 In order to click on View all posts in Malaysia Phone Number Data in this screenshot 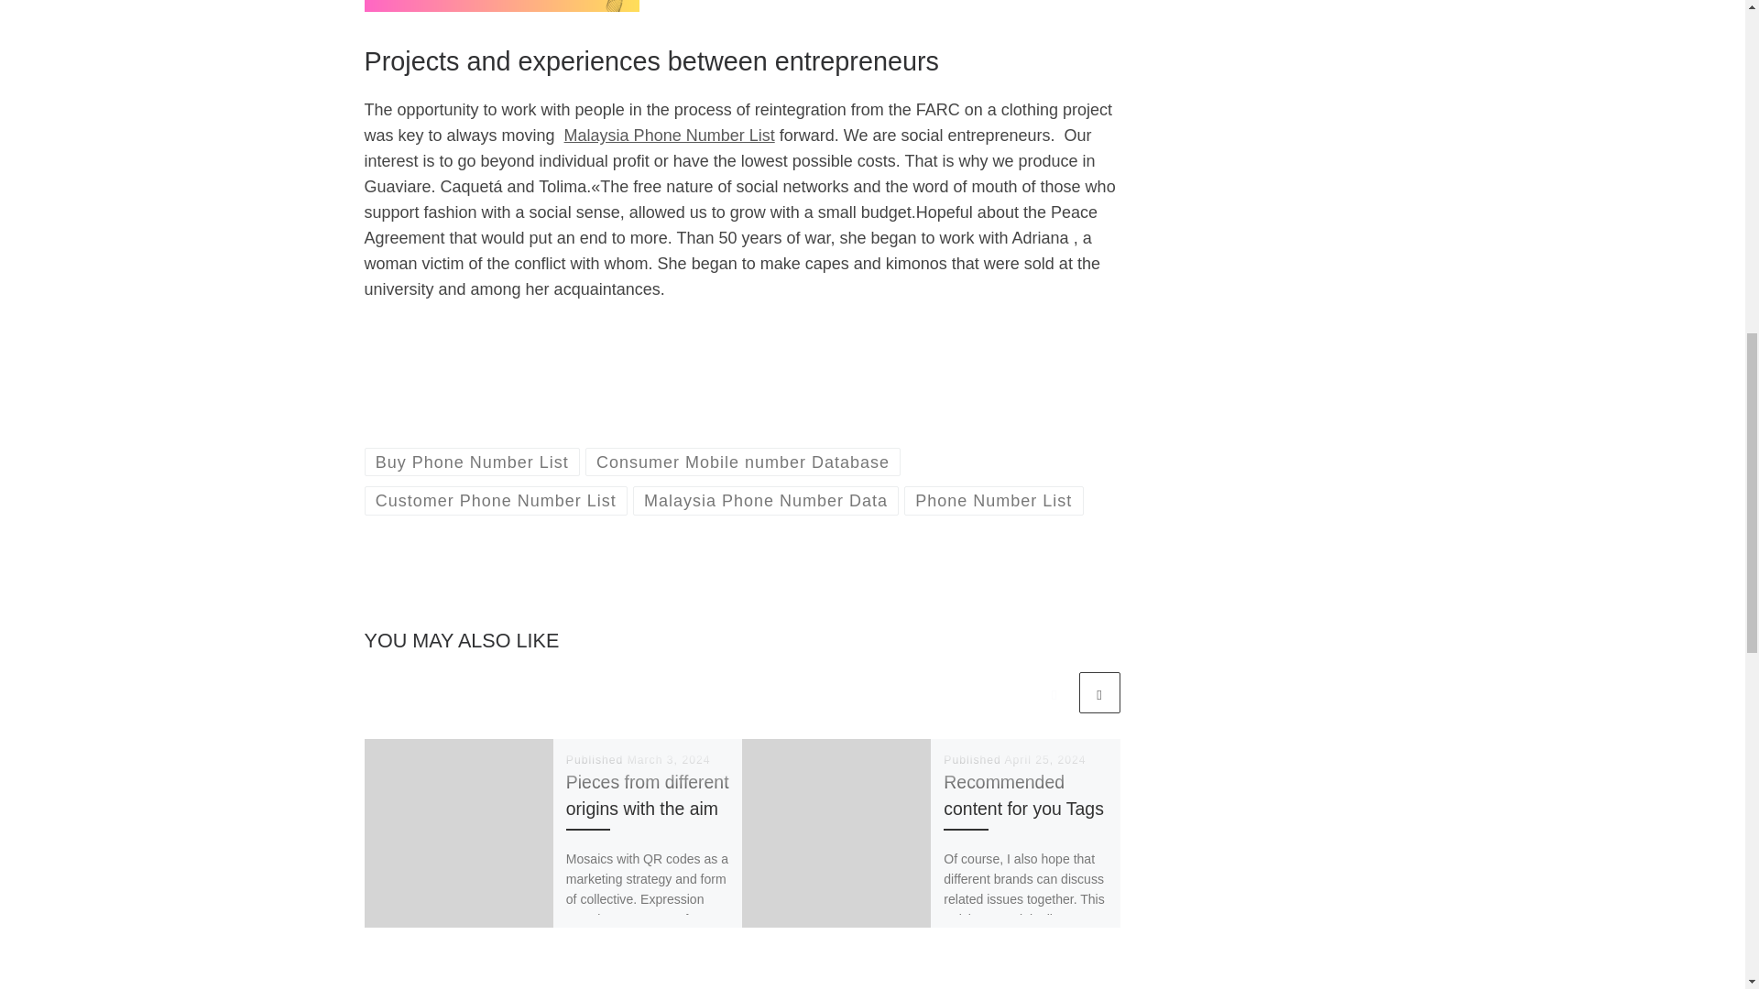, I will do `click(766, 500)`.